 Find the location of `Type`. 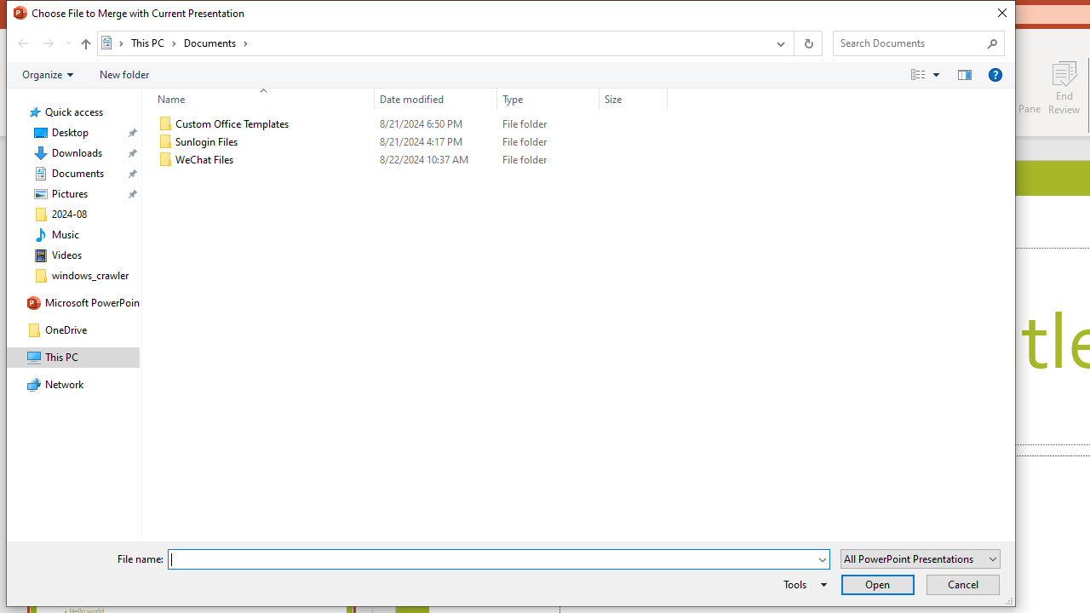

Type is located at coordinates (548, 160).